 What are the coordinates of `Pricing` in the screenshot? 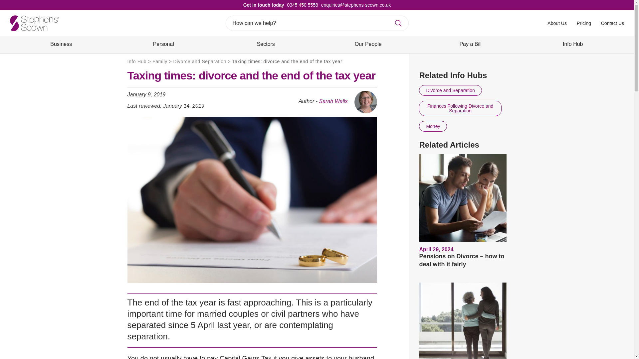 It's located at (584, 23).